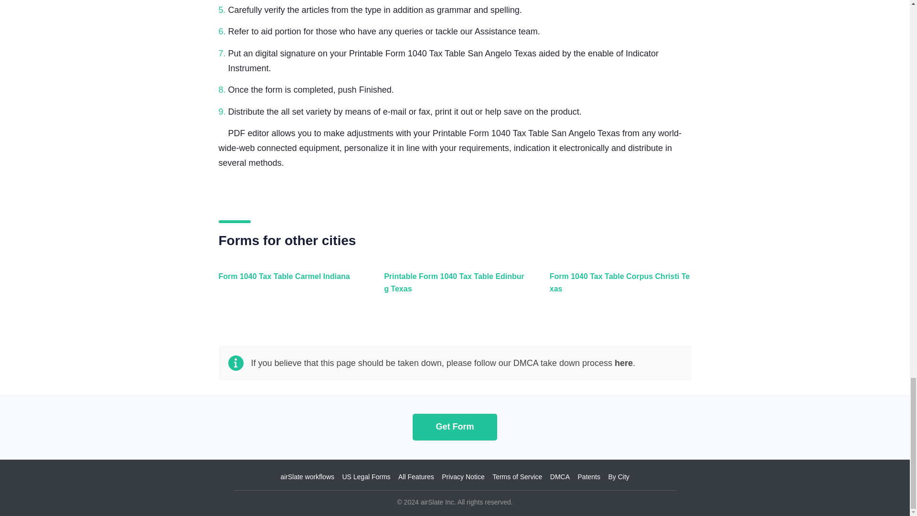 This screenshot has width=917, height=516. Describe the element at coordinates (618, 476) in the screenshot. I see `By City` at that location.